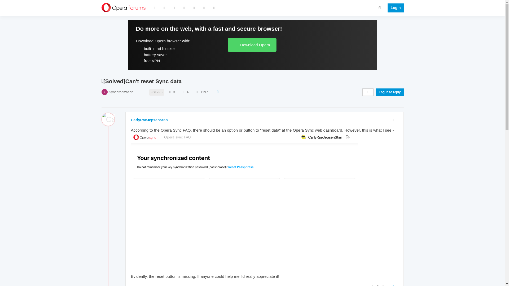  I want to click on 1 Reply Last reply, so click(146, 285).